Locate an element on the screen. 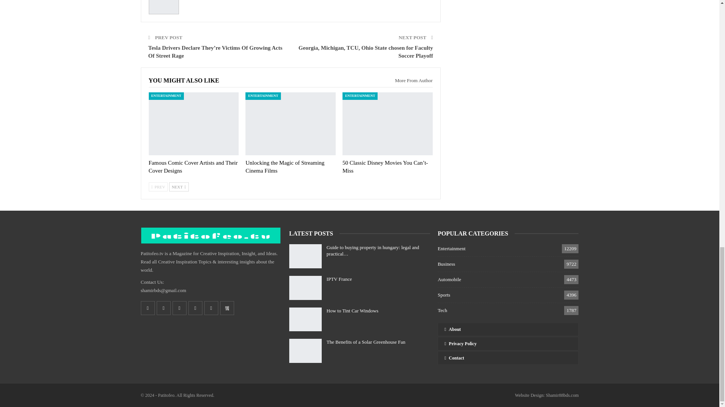 The image size is (725, 407). Unlocking the Magic of Streaming Cinema Films is located at coordinates (290, 124).